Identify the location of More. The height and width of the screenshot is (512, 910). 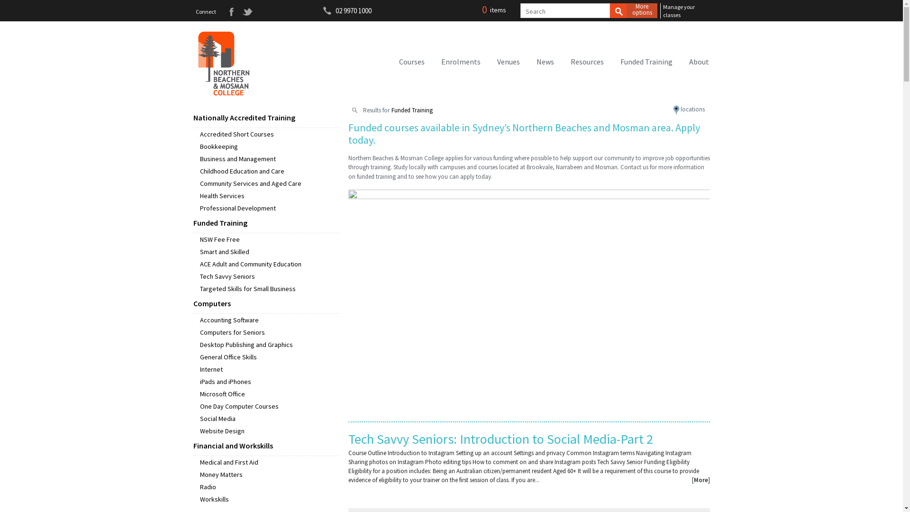
(701, 480).